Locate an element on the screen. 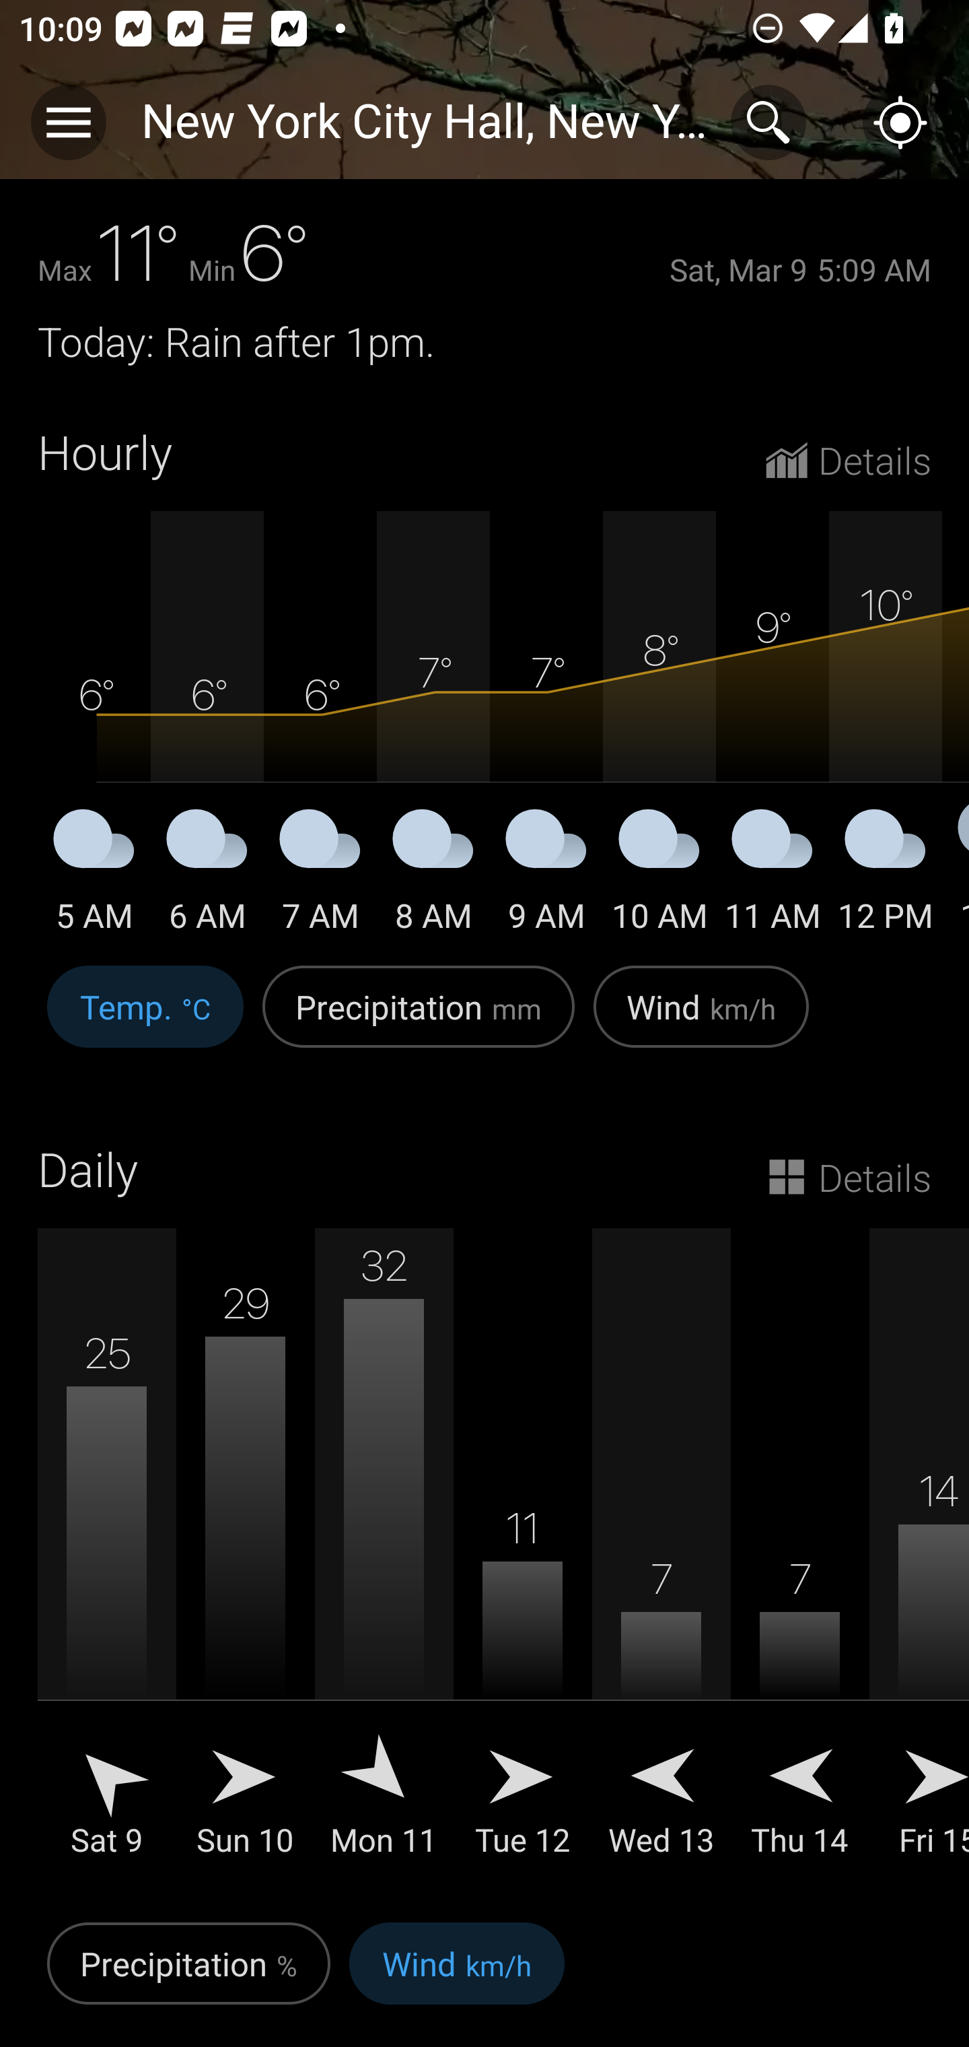 The width and height of the screenshot is (969, 2047). Wind km/h is located at coordinates (701, 1020).